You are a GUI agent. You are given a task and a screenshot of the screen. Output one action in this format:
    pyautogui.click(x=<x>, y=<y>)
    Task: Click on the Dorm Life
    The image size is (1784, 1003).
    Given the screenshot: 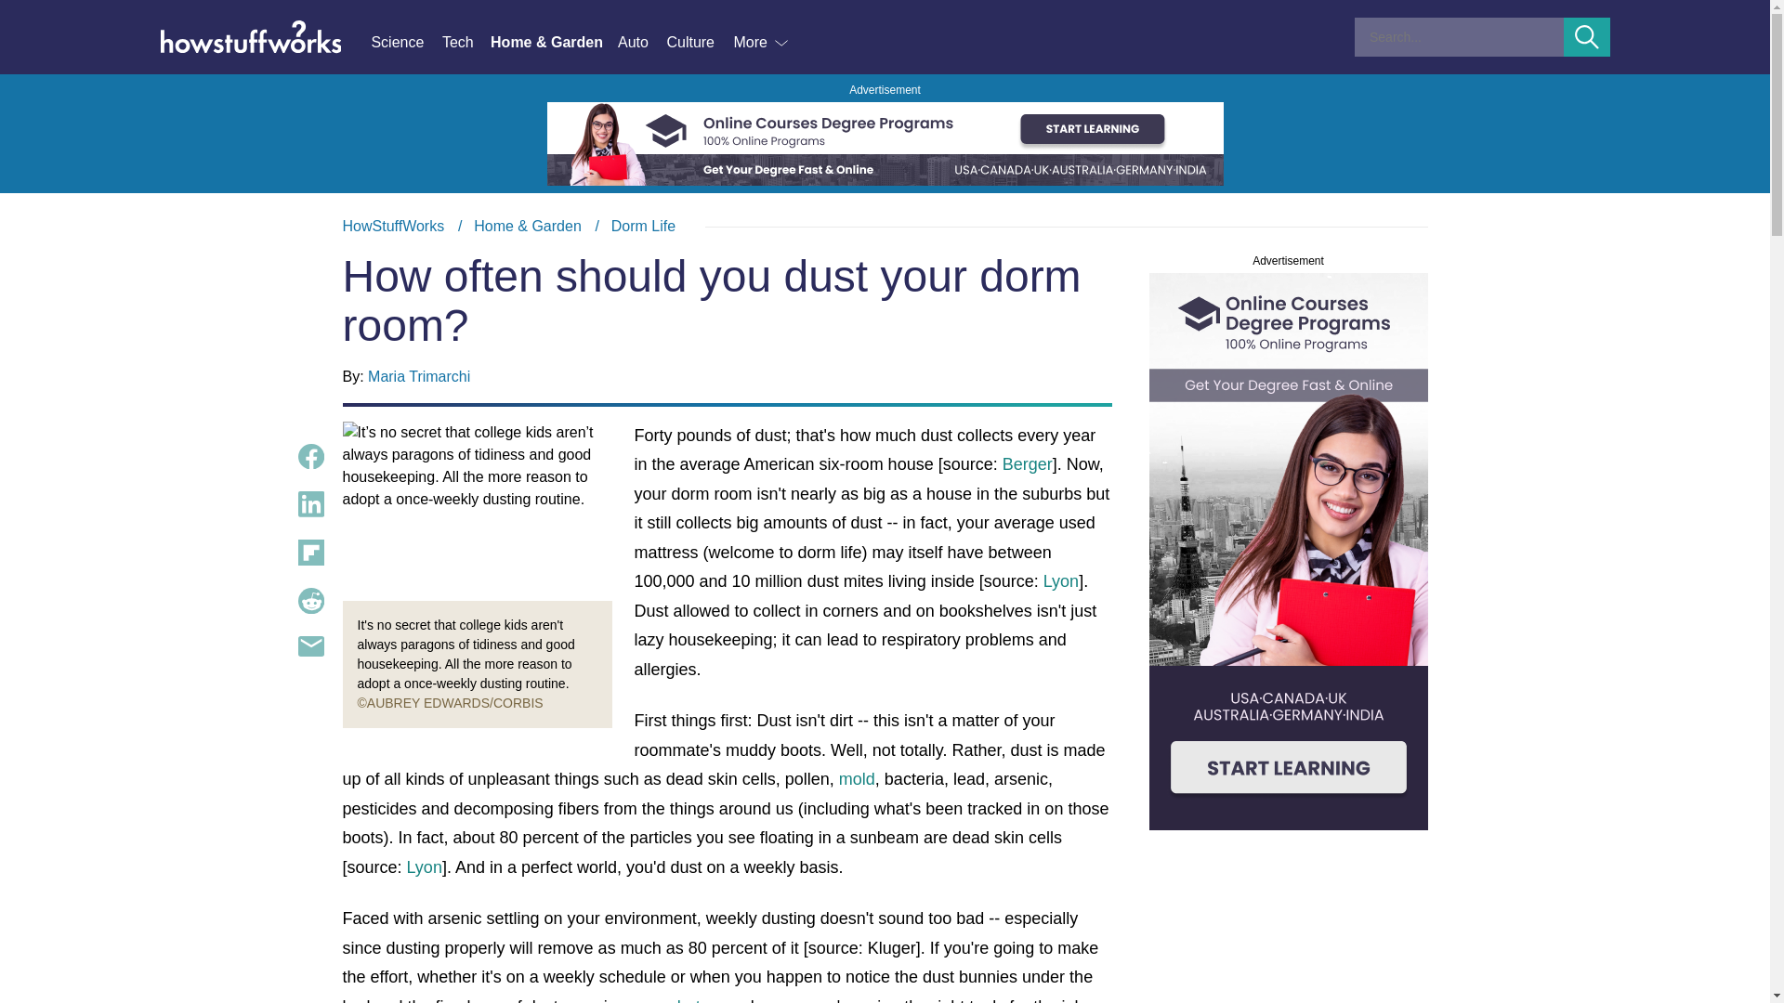 What is the action you would take?
    pyautogui.click(x=643, y=226)
    